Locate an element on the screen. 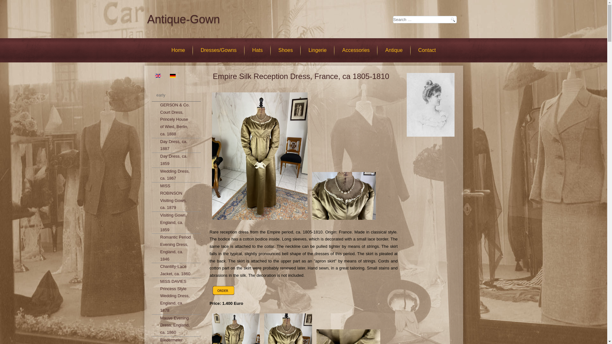  1 antique empire silk dress 1805 is located at coordinates (344, 220).